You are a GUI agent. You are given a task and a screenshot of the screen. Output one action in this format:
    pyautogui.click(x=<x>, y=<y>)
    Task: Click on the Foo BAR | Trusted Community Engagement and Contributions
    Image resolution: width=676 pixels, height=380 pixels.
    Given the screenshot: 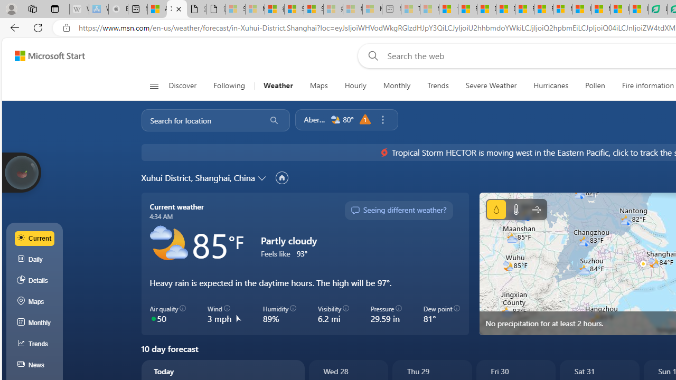 What is the action you would take?
    pyautogui.click(x=544, y=9)
    